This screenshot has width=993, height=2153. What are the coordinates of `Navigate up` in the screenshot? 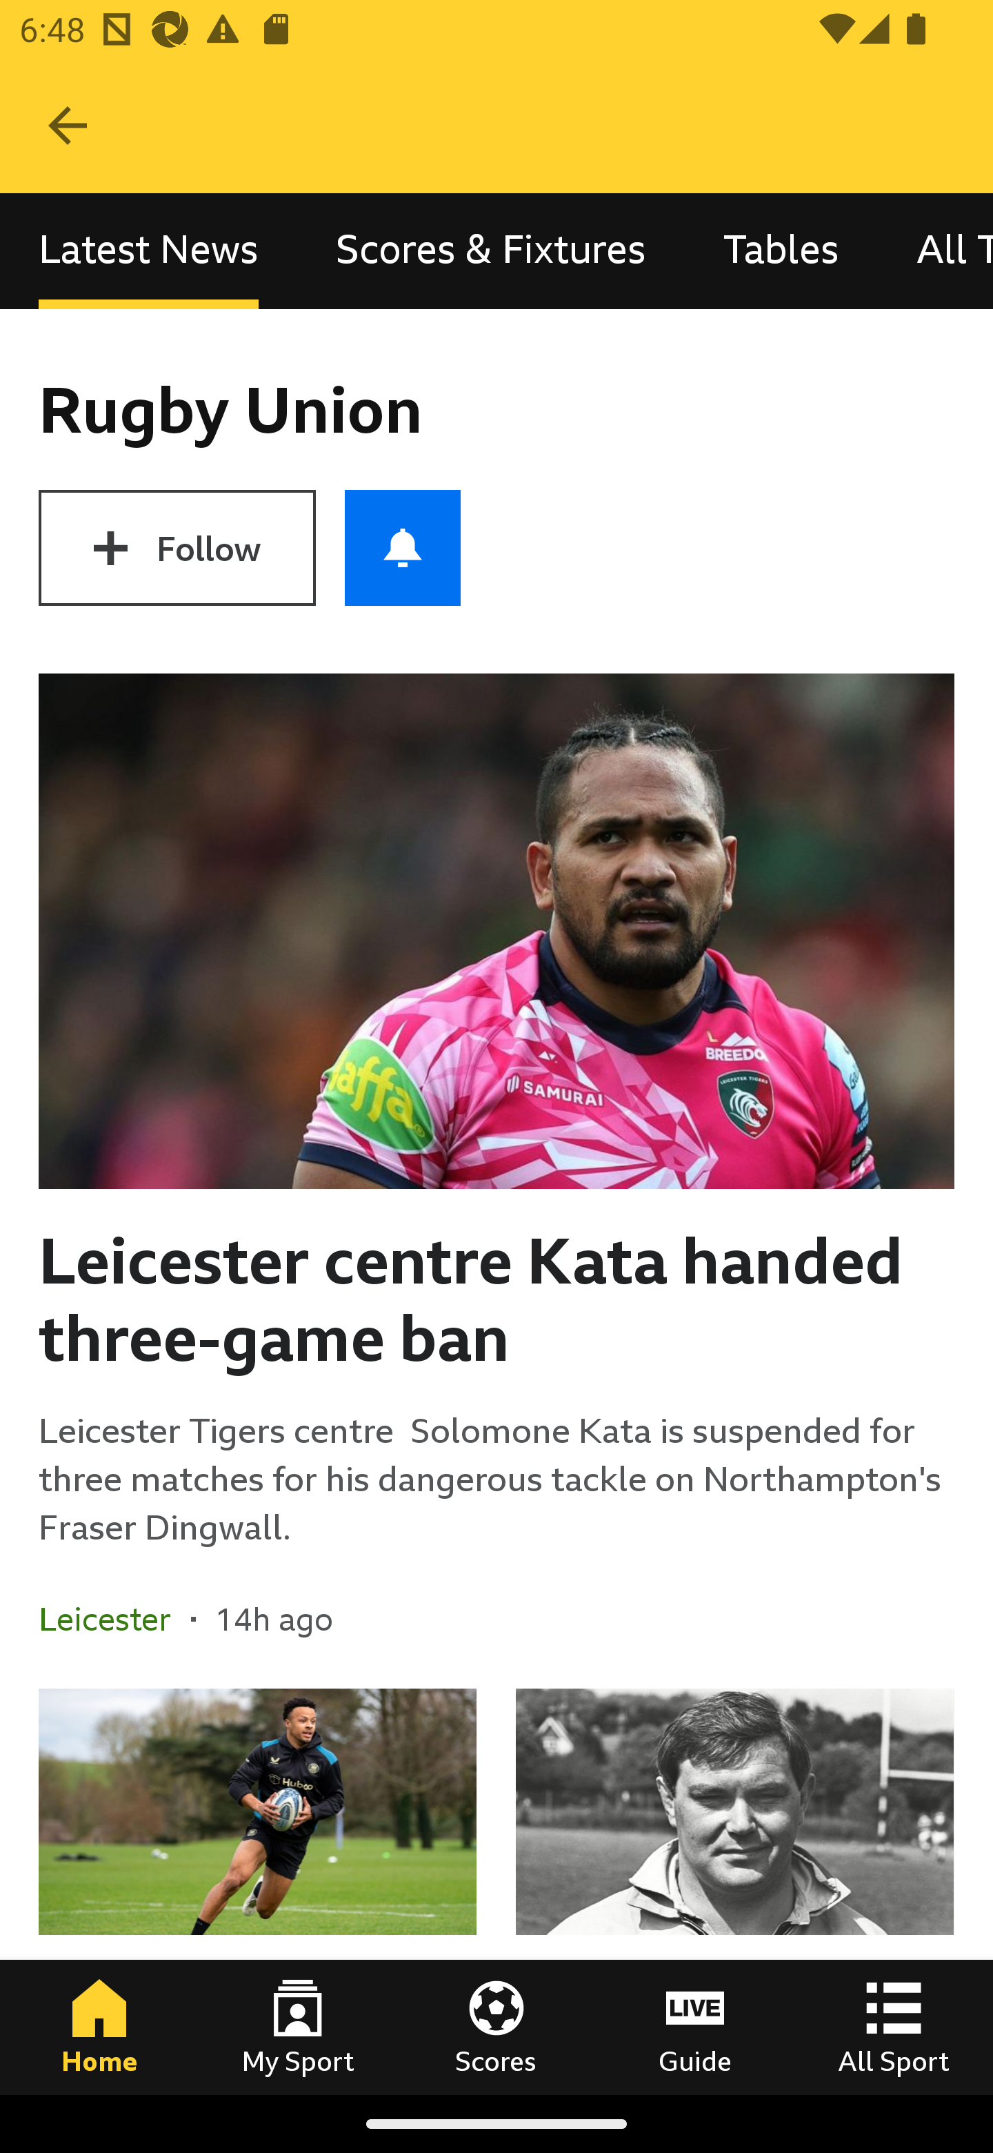 It's located at (68, 126).